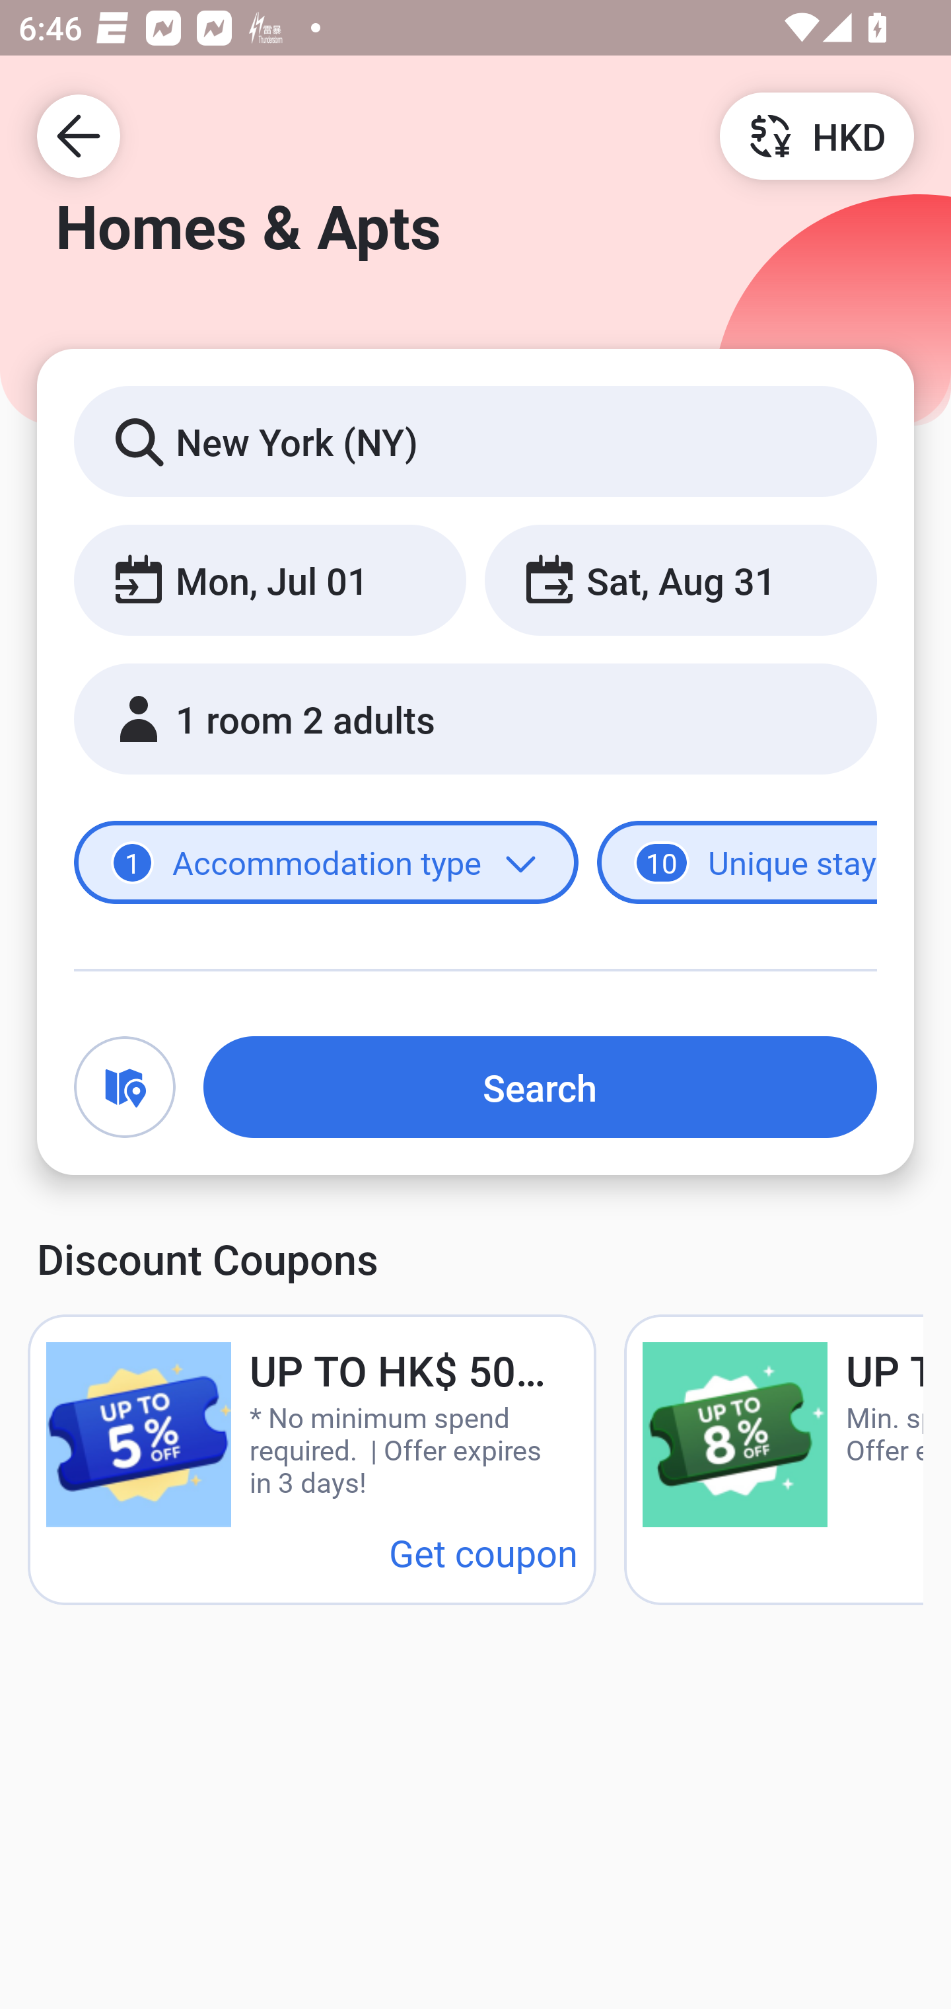 The height and width of the screenshot is (2009, 951). What do you see at coordinates (737, 863) in the screenshot?
I see `10 Unique stays` at bounding box center [737, 863].